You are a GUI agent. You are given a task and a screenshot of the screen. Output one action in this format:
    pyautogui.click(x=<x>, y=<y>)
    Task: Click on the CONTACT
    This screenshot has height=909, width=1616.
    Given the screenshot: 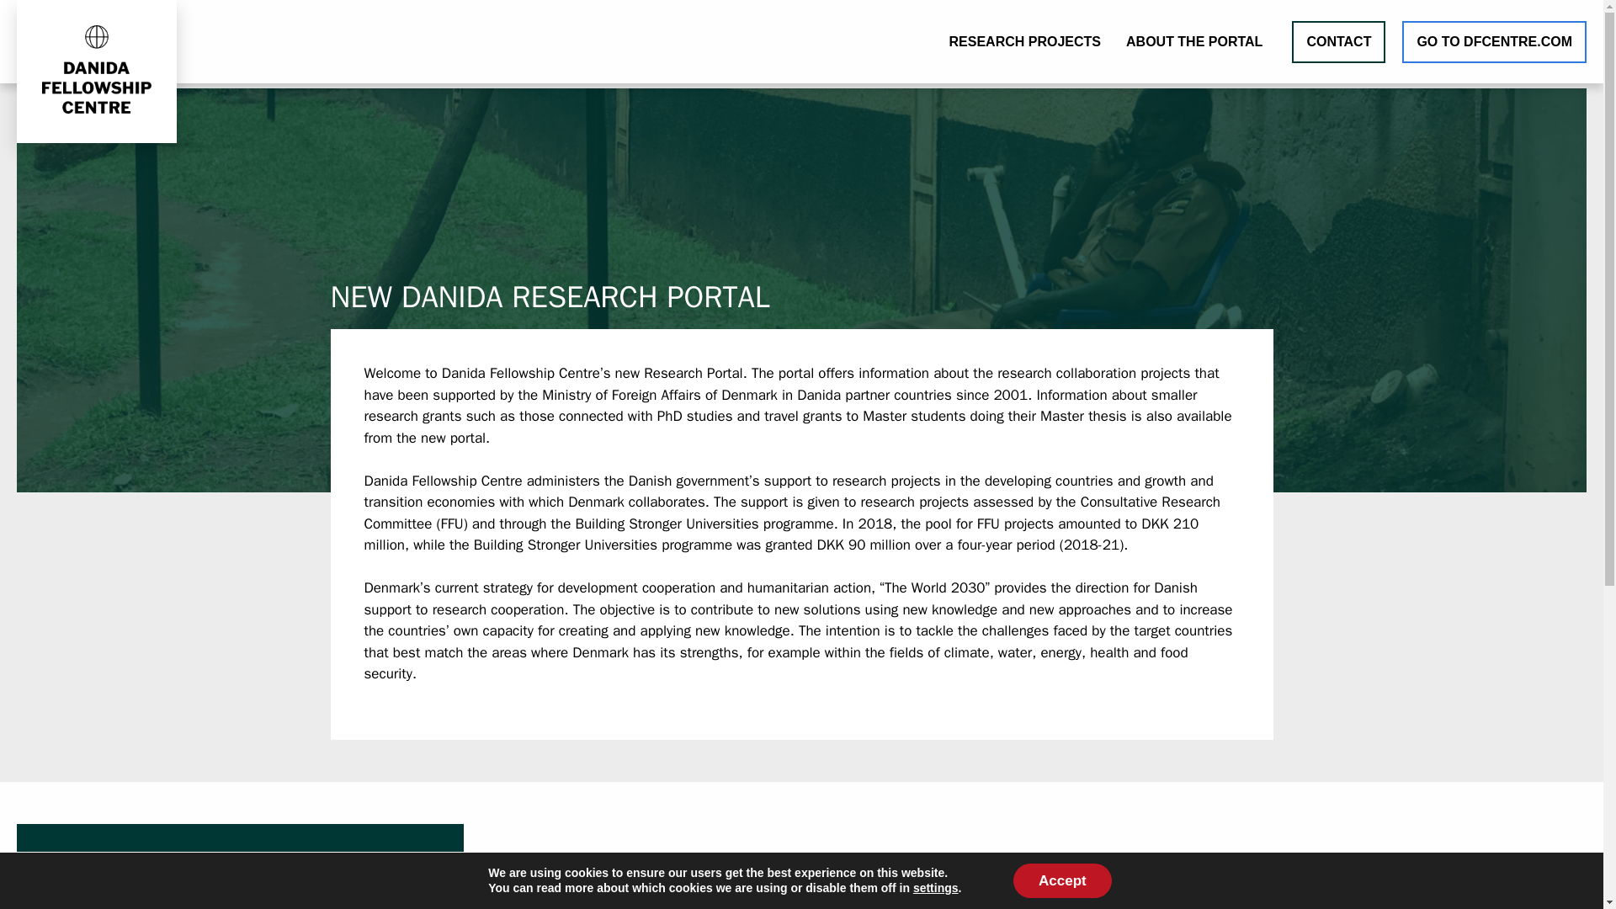 What is the action you would take?
    pyautogui.click(x=1338, y=40)
    